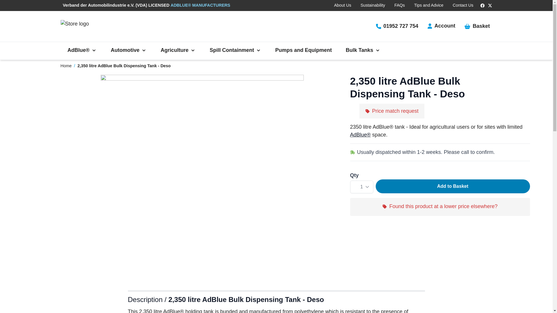 The height and width of the screenshot is (313, 557). What do you see at coordinates (477, 26) in the screenshot?
I see `Cart` at bounding box center [477, 26].